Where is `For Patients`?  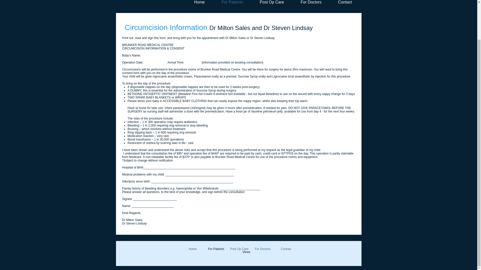 For Patients is located at coordinates (229, 2).